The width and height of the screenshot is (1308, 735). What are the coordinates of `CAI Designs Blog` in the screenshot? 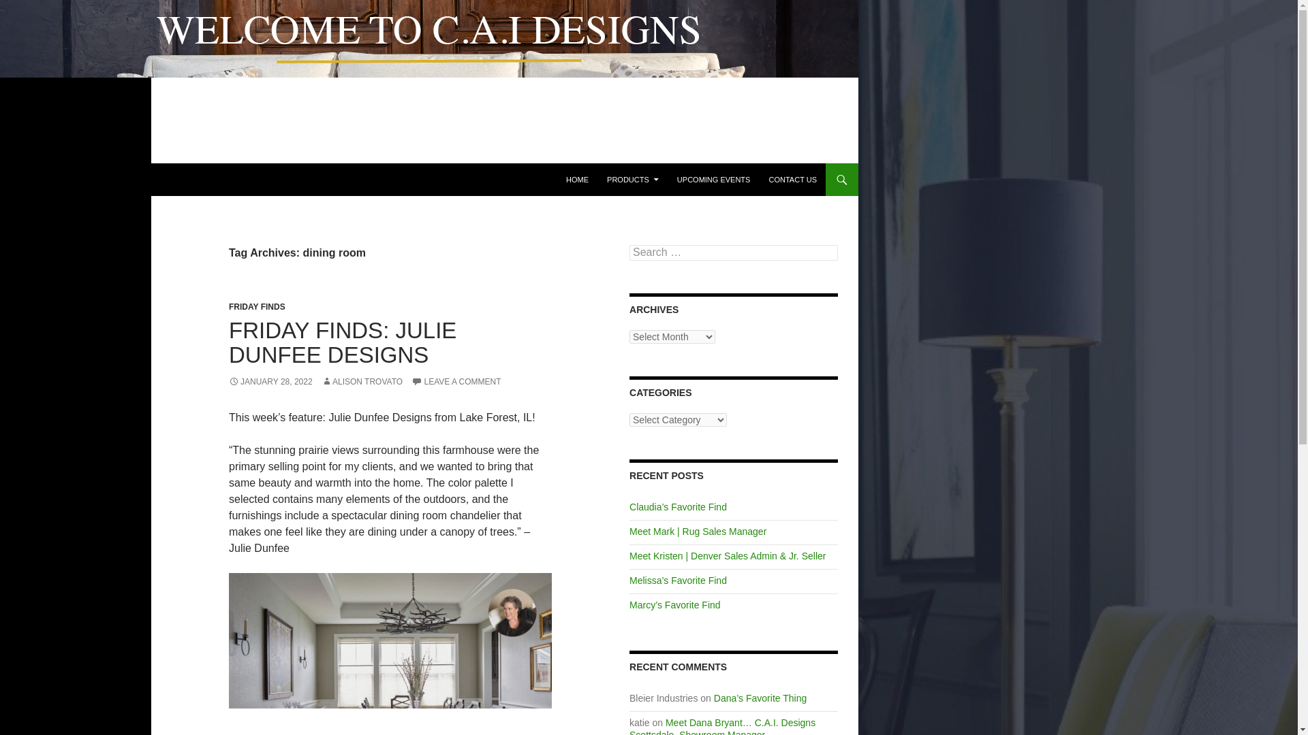 It's located at (72, 180).